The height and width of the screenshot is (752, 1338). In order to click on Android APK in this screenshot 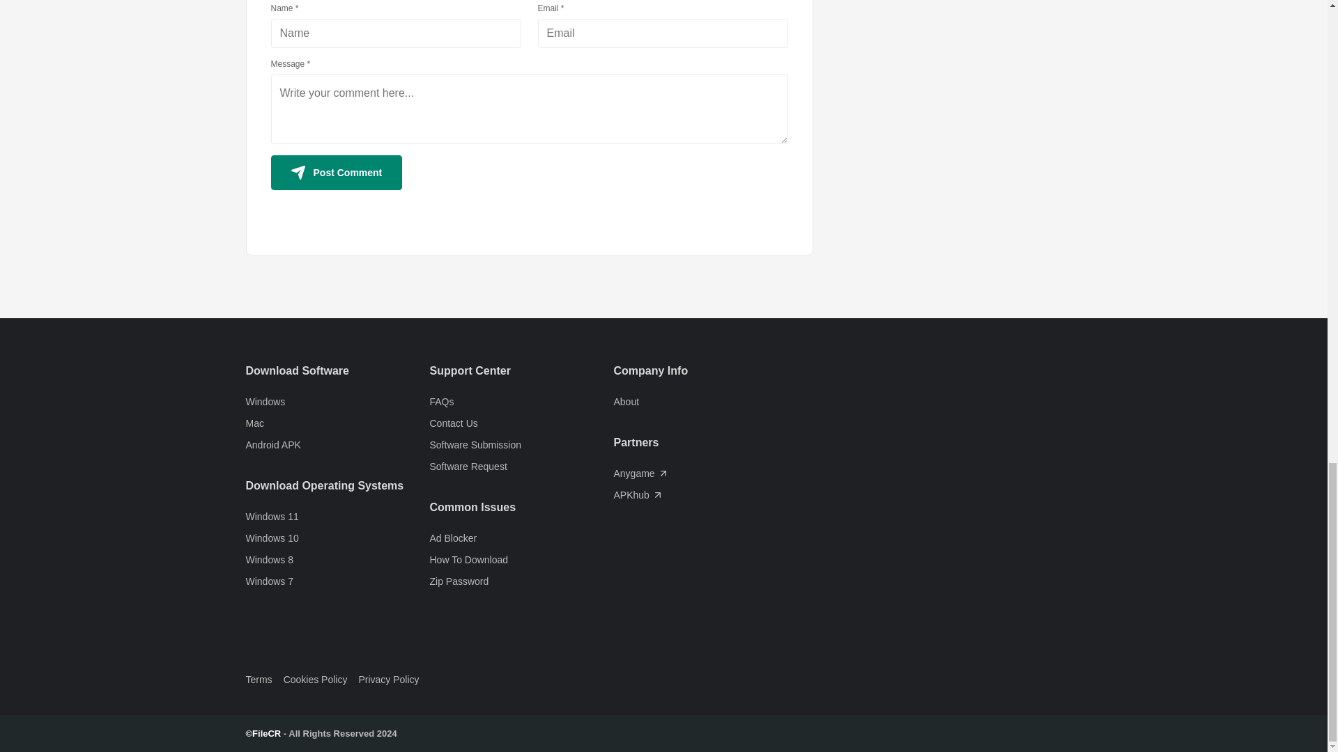, I will do `click(337, 445)`.